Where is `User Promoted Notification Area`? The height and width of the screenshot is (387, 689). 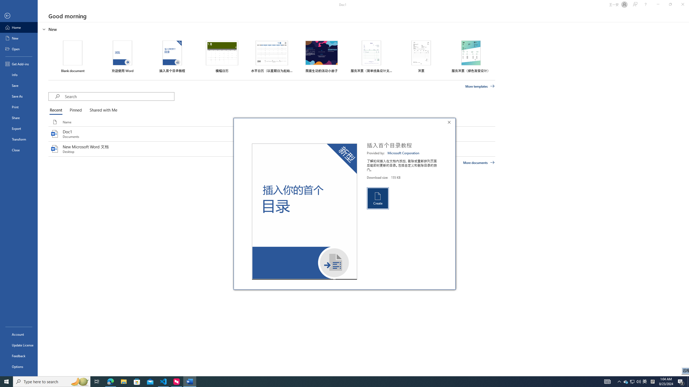
User Promoted Notification Area is located at coordinates (632, 382).